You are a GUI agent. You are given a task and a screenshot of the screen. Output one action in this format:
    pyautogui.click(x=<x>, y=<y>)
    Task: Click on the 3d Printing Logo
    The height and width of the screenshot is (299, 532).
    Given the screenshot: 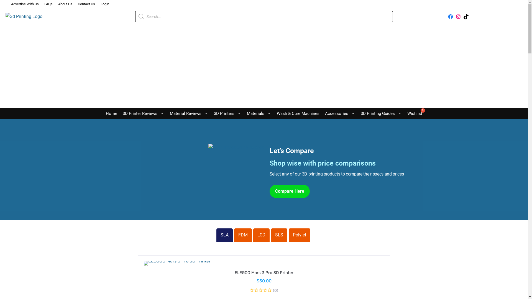 What is the action you would take?
    pyautogui.click(x=24, y=17)
    